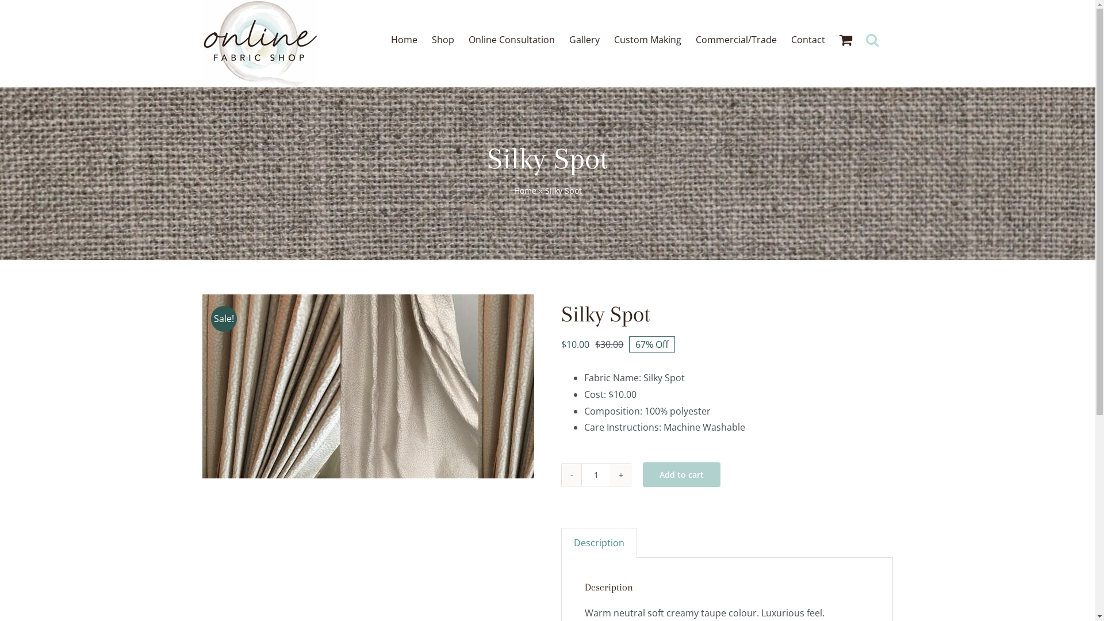  Describe the element at coordinates (872, 39) in the screenshot. I see `Search` at that location.